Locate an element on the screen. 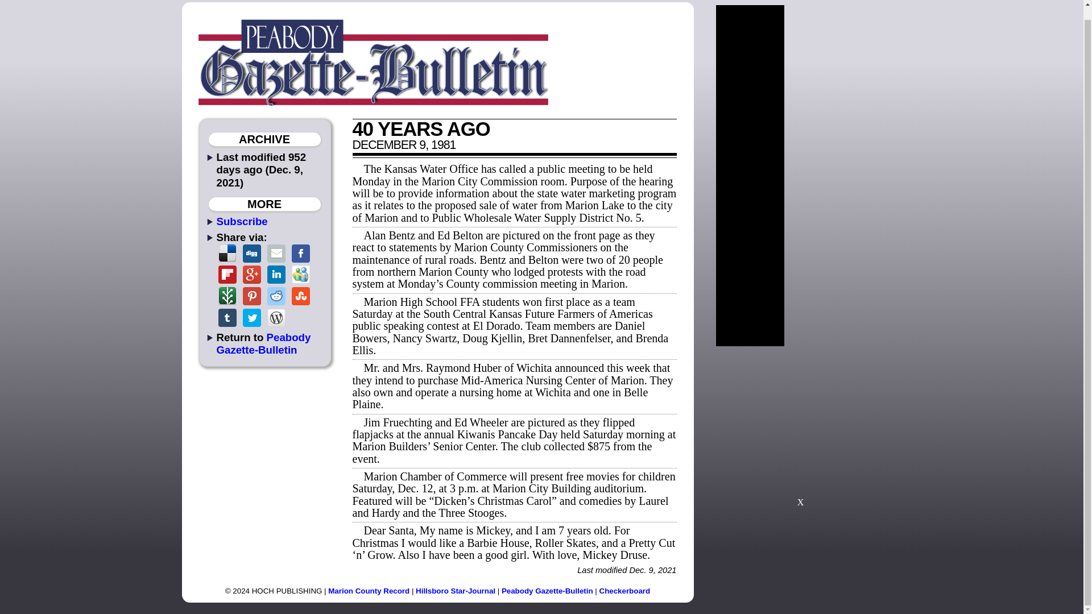  Peabody Gazette-Bulletin is located at coordinates (263, 343).